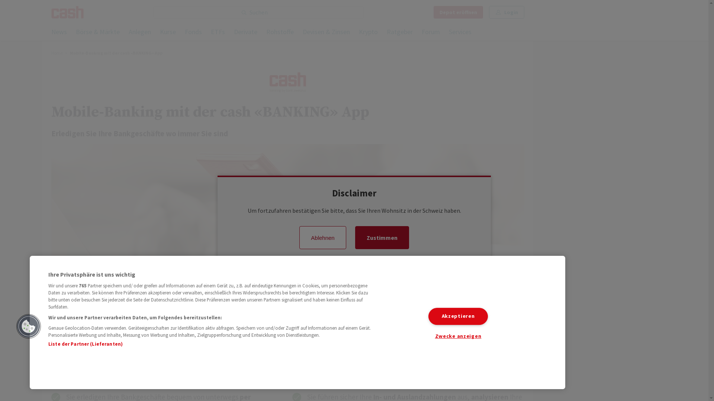 Image resolution: width=714 pixels, height=401 pixels. What do you see at coordinates (280, 33) in the screenshot?
I see `Rohstoffe` at bounding box center [280, 33].